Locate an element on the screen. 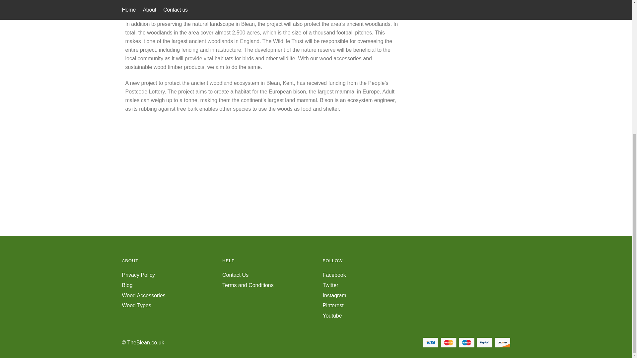  Wood Accessories is located at coordinates (144, 295).